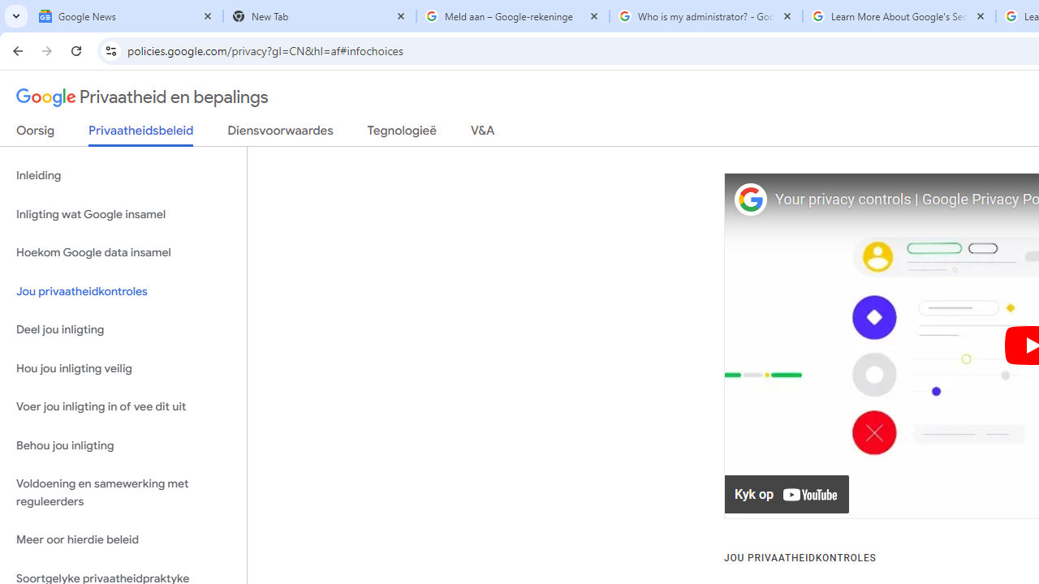 The height and width of the screenshot is (584, 1039). I want to click on Hoekom Google data insamel, so click(123, 253).